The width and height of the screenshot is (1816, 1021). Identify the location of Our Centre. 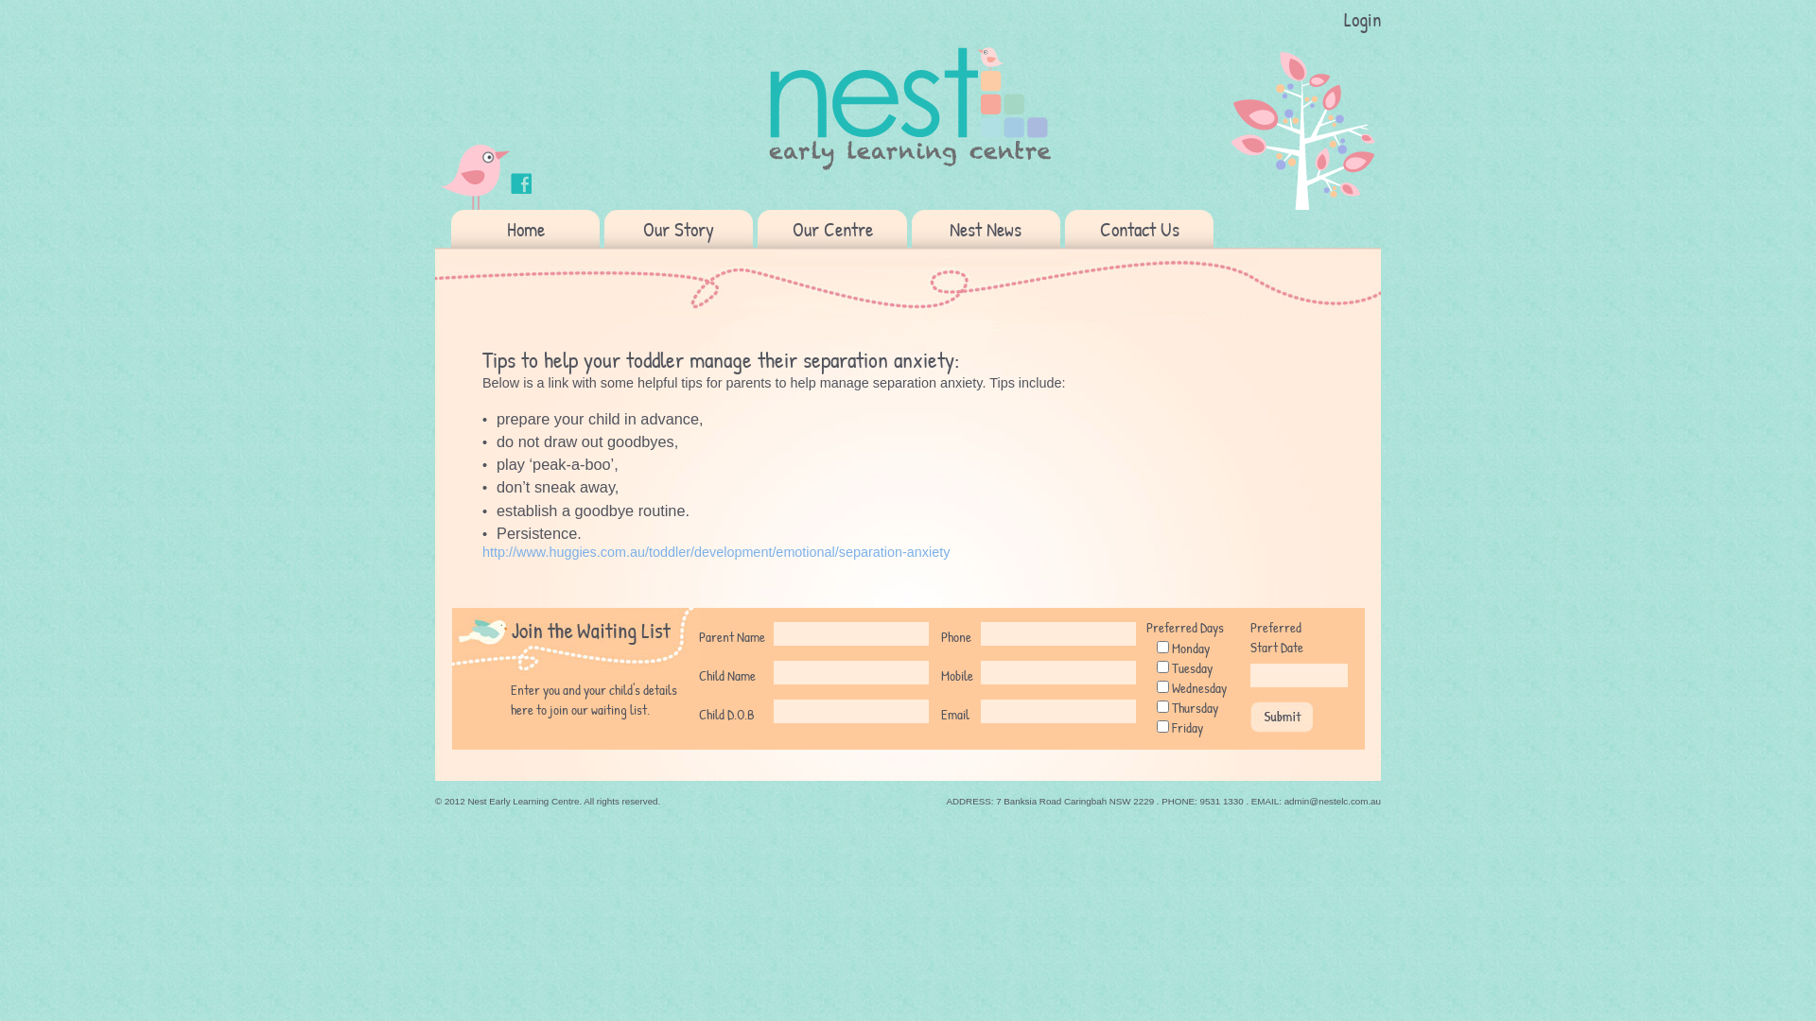
(832, 229).